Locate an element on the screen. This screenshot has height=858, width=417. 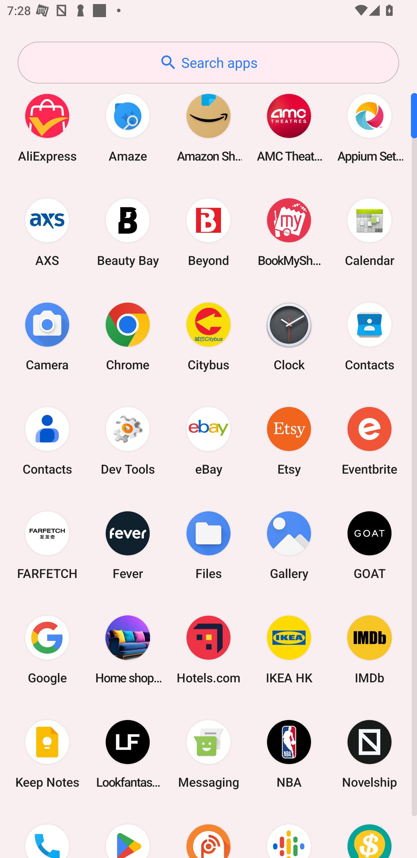
Fever is located at coordinates (128, 545).